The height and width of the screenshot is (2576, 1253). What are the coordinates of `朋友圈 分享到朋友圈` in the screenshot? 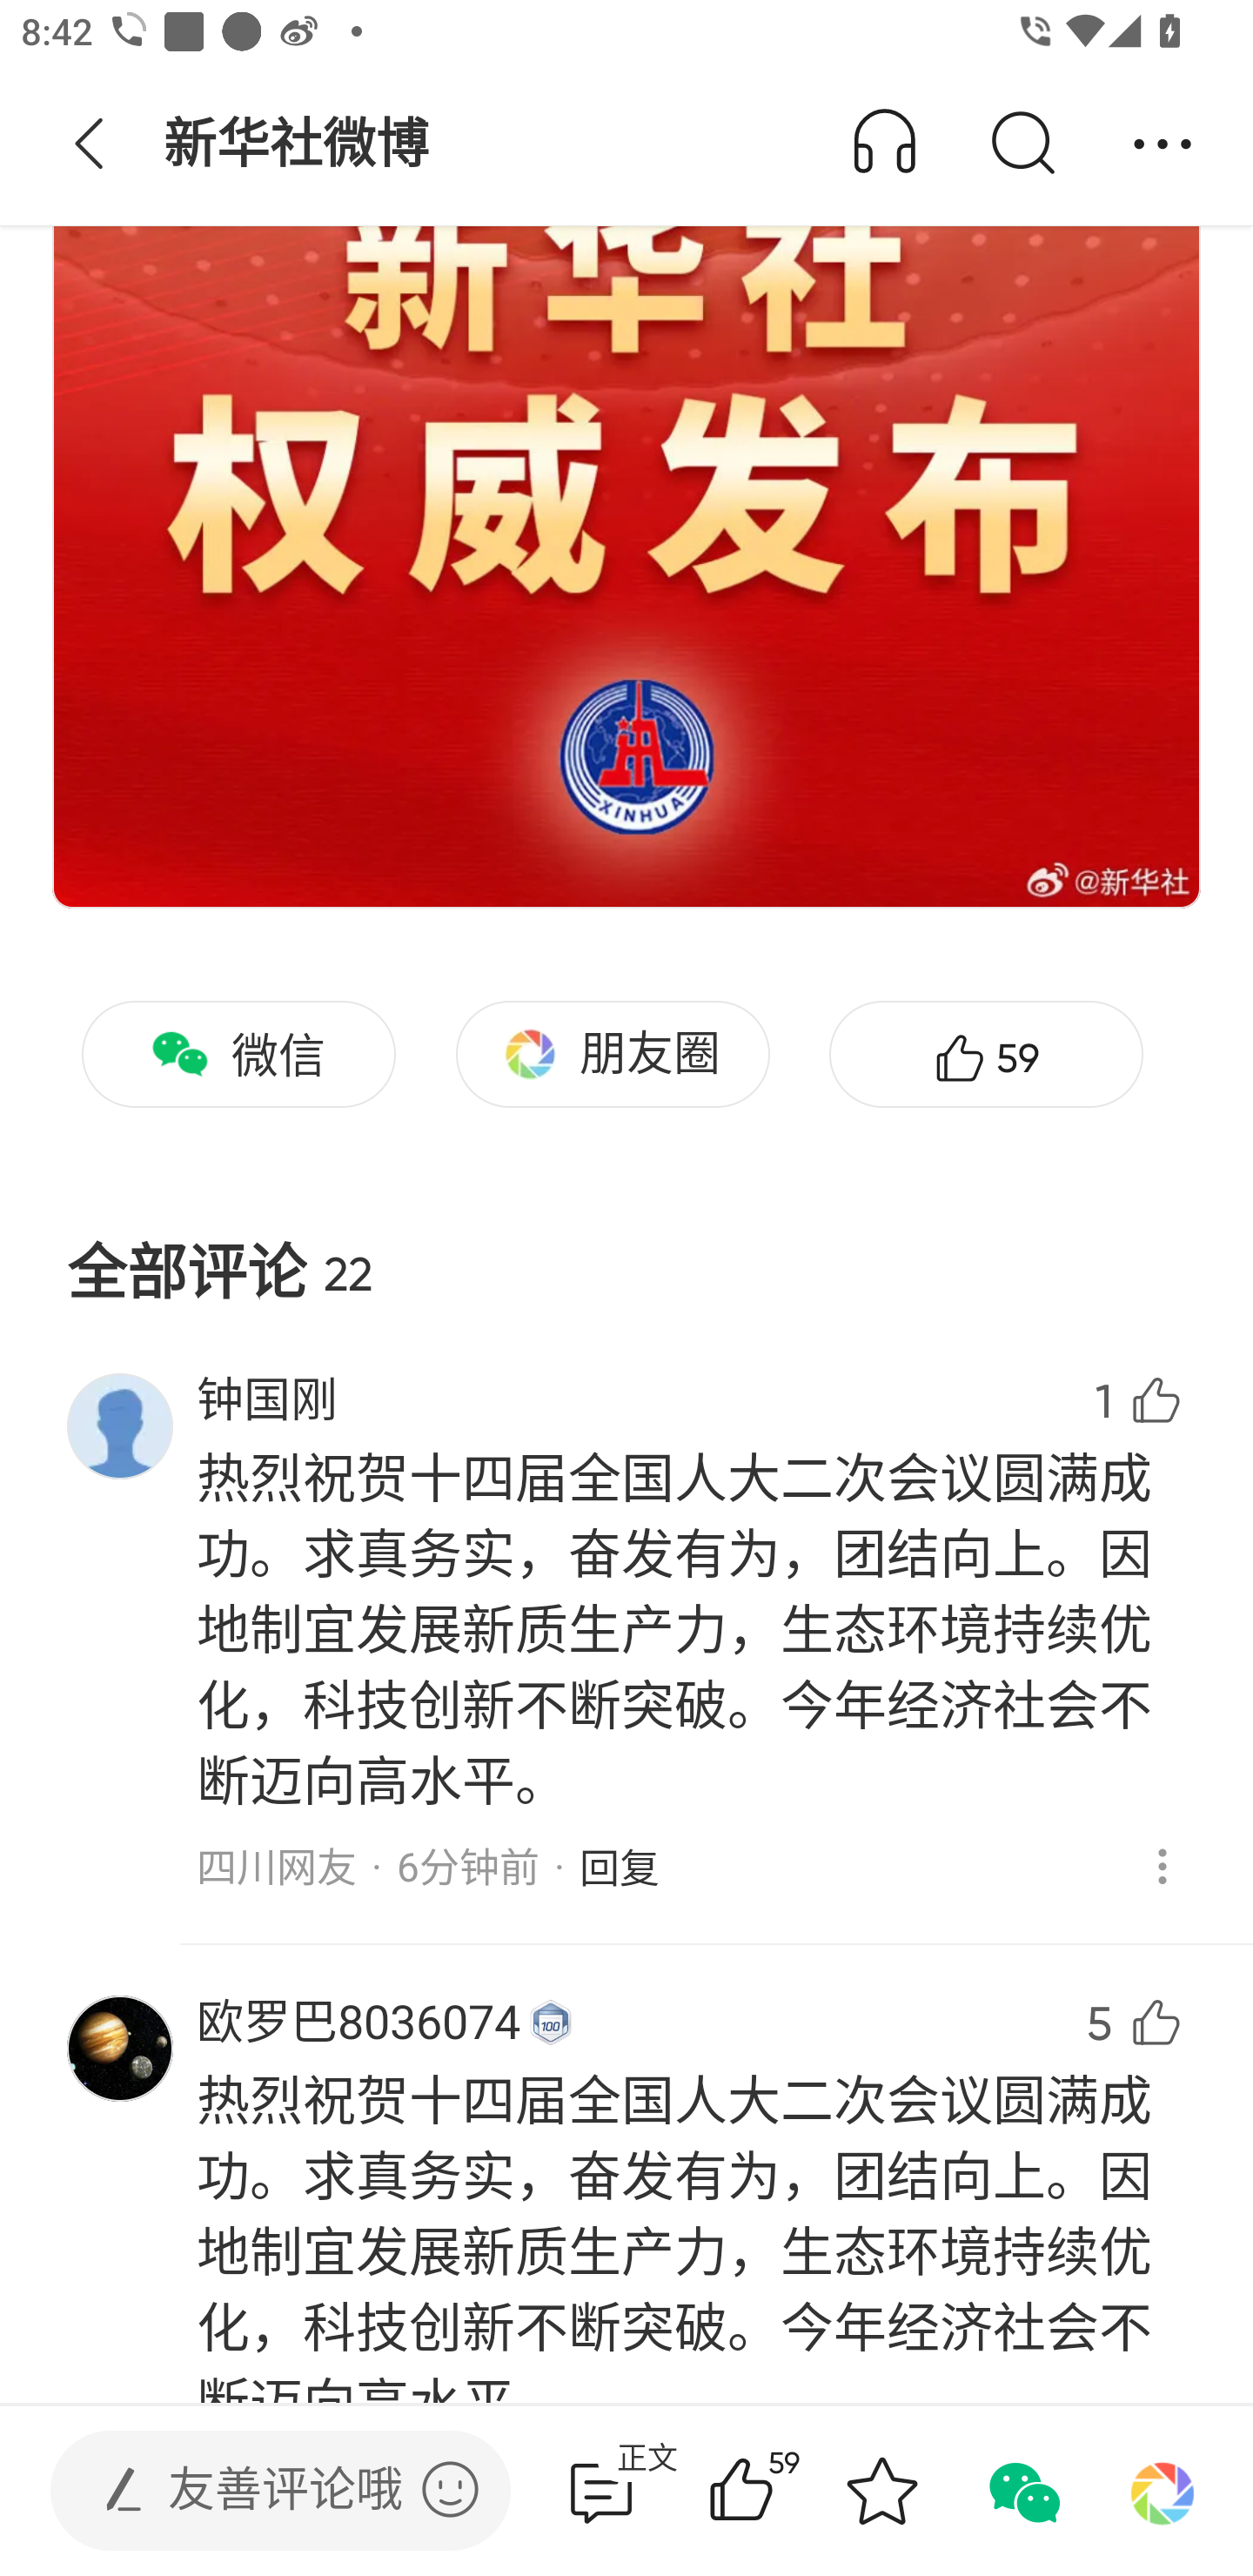 It's located at (613, 1055).